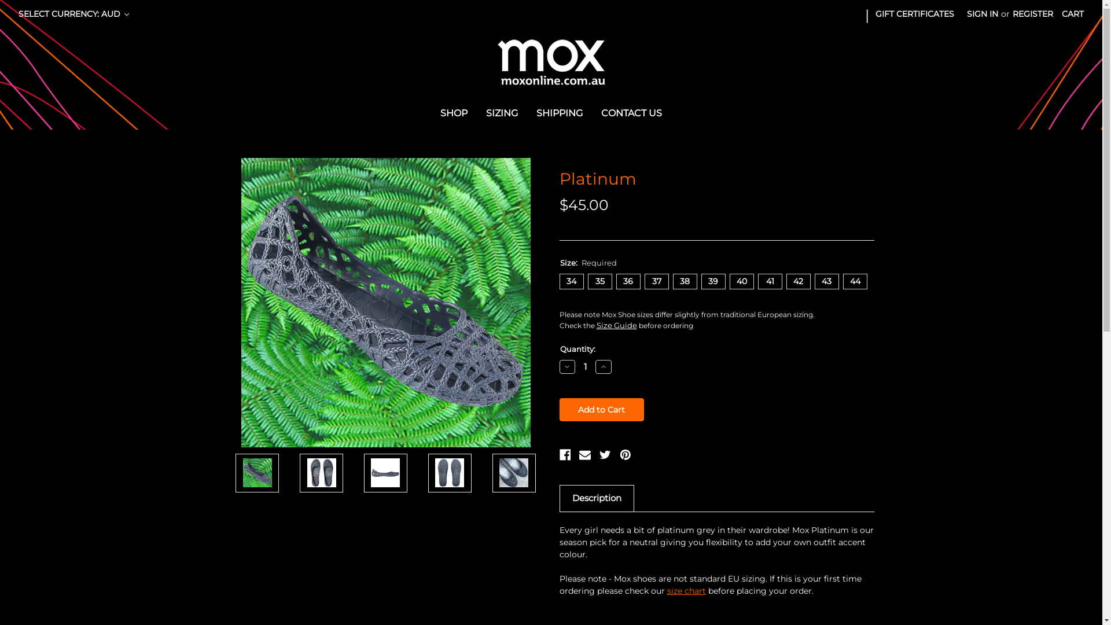  I want to click on Size Guide, so click(616, 325).